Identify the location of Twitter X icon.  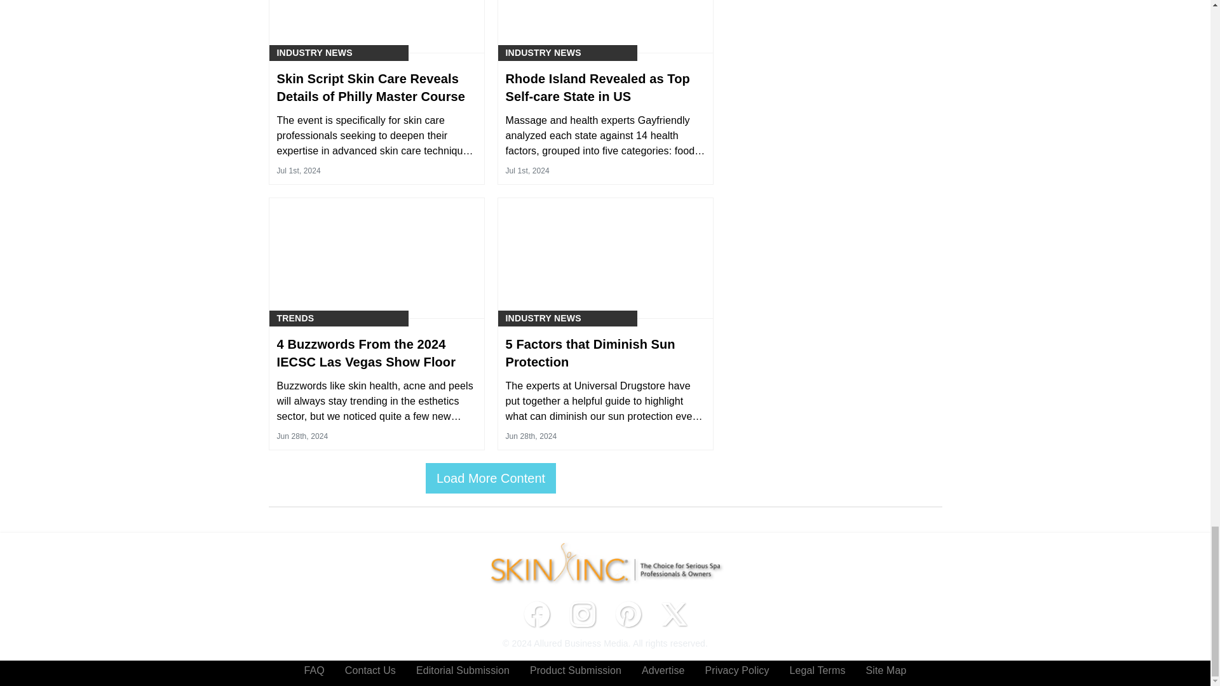
(674, 614).